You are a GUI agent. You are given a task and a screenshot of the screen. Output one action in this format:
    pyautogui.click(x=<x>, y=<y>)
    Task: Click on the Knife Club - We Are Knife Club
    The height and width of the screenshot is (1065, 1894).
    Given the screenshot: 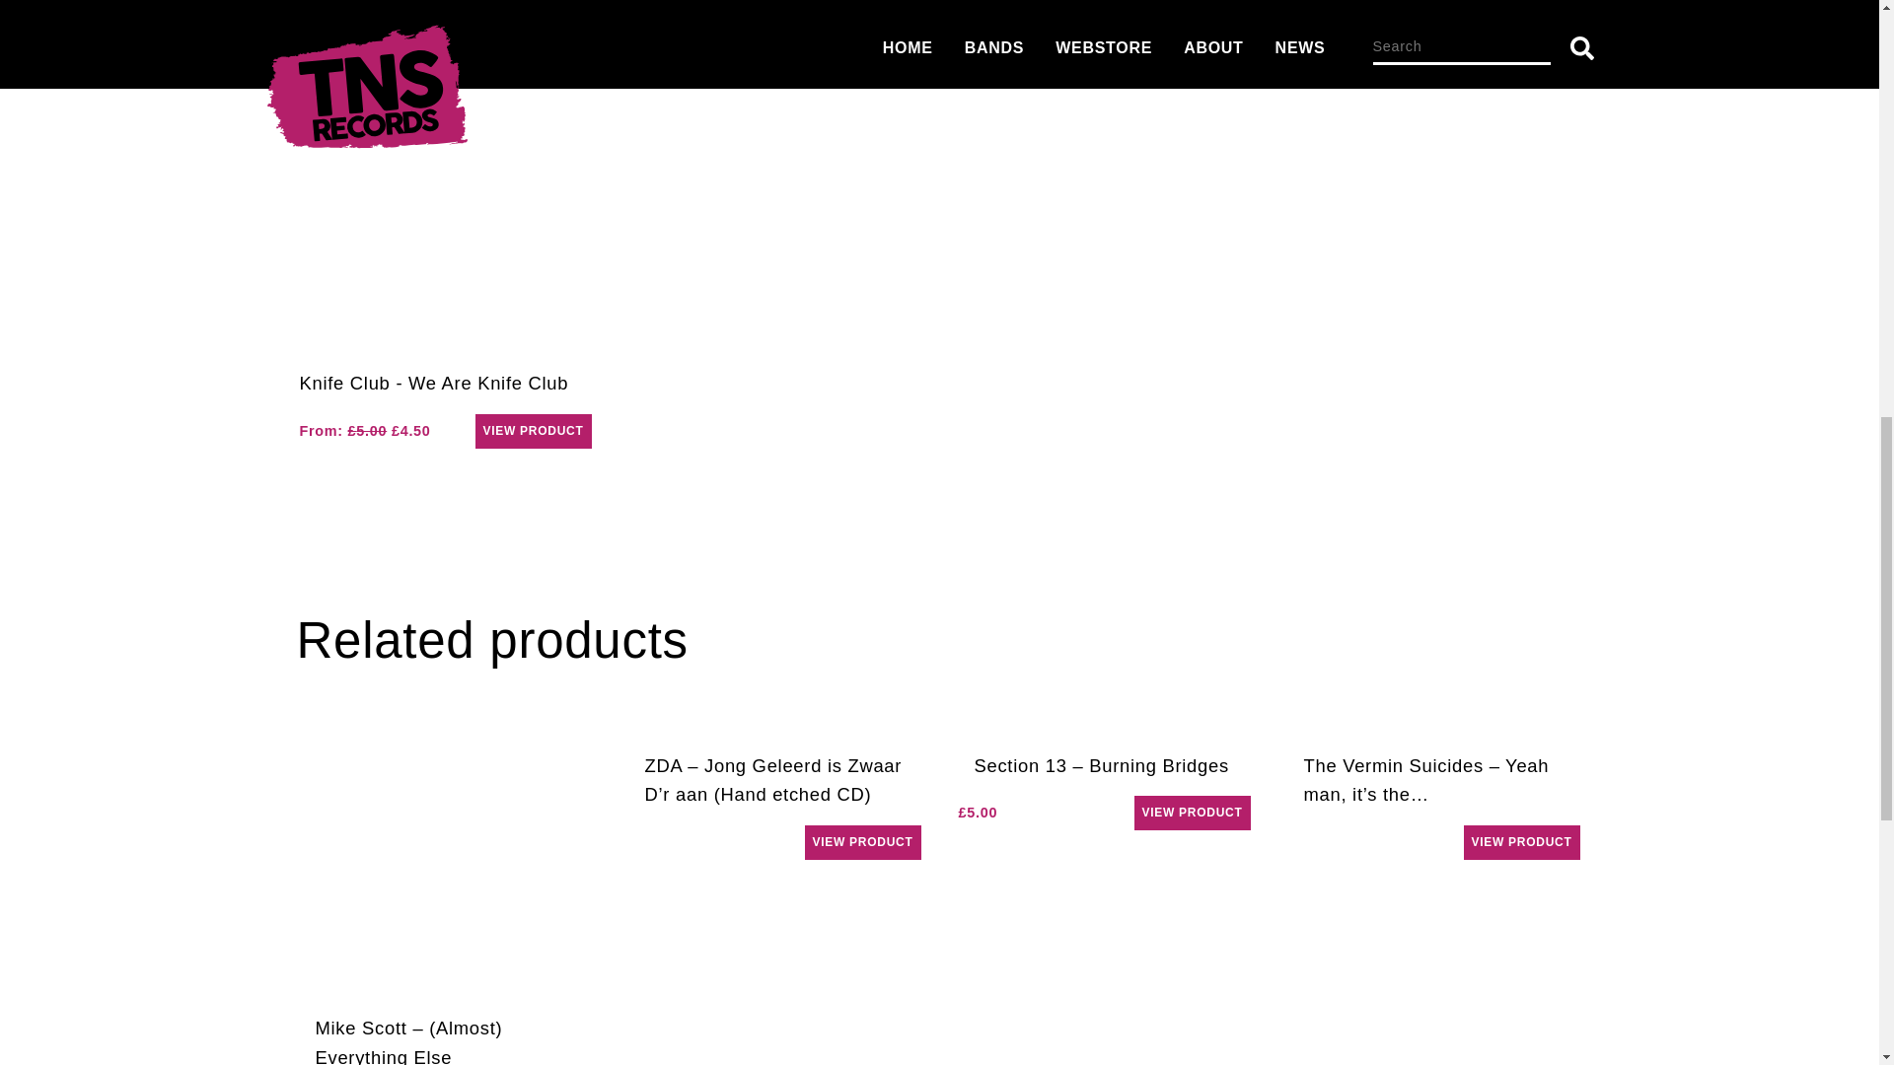 What is the action you would take?
    pyautogui.click(x=445, y=206)
    